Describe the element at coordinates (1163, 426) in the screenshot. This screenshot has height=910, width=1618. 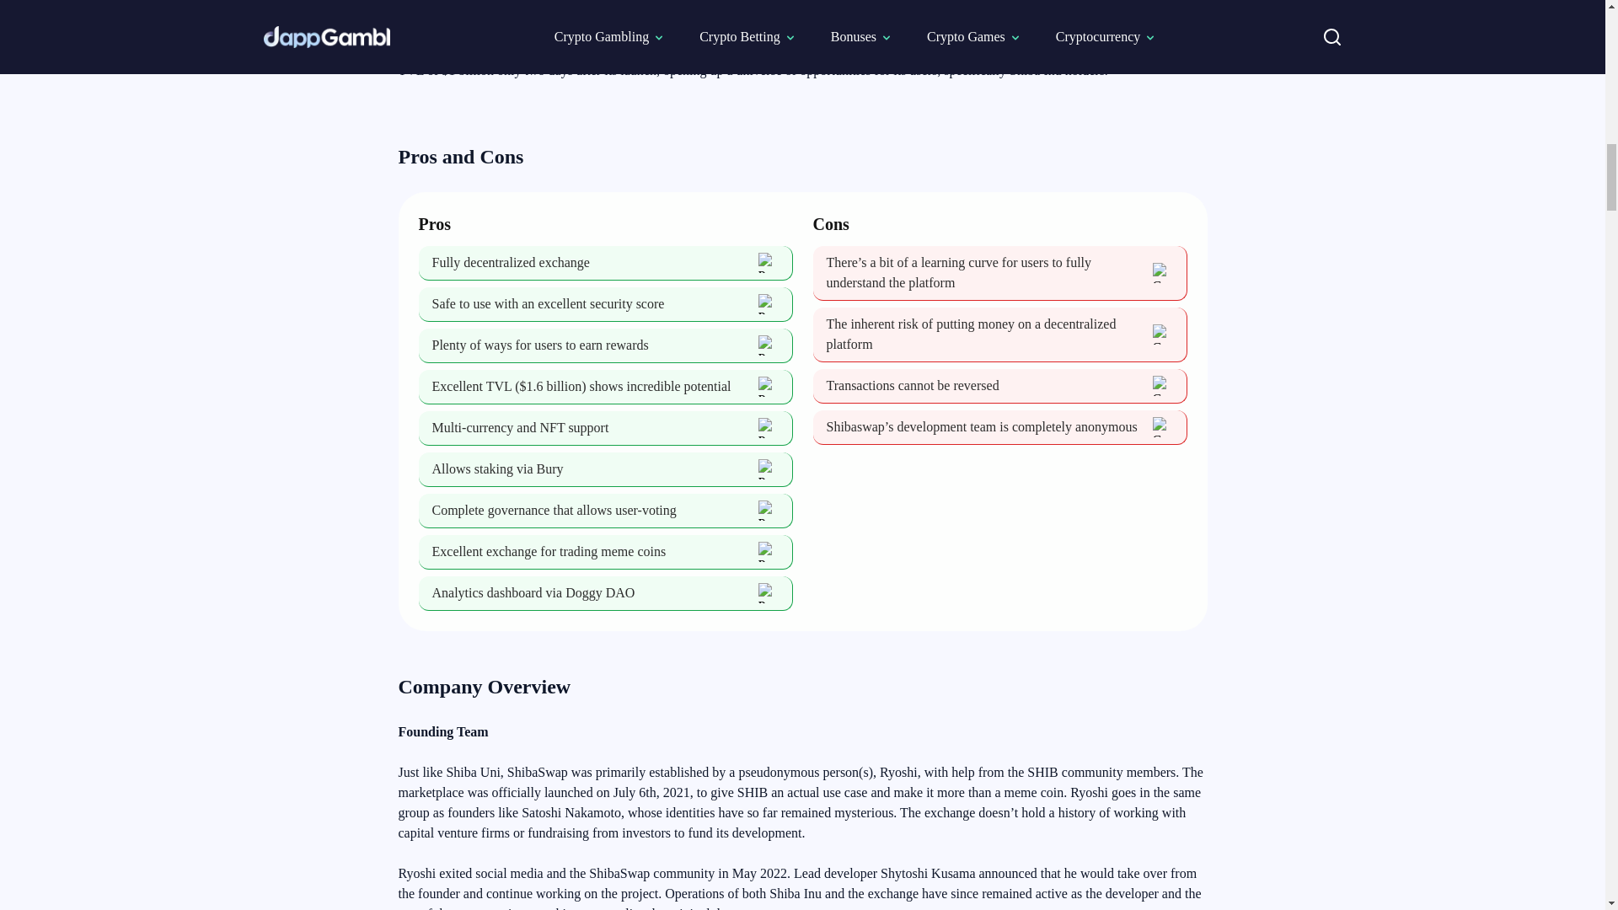
I see `Con` at that location.